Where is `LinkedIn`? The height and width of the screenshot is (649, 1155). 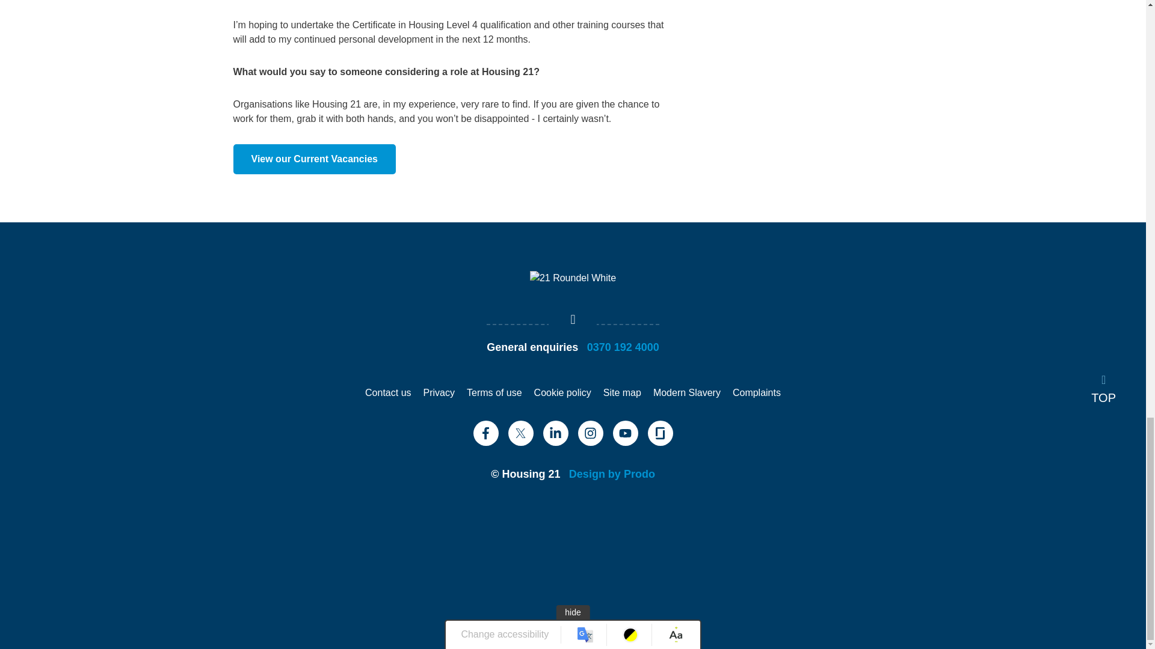 LinkedIn is located at coordinates (555, 433).